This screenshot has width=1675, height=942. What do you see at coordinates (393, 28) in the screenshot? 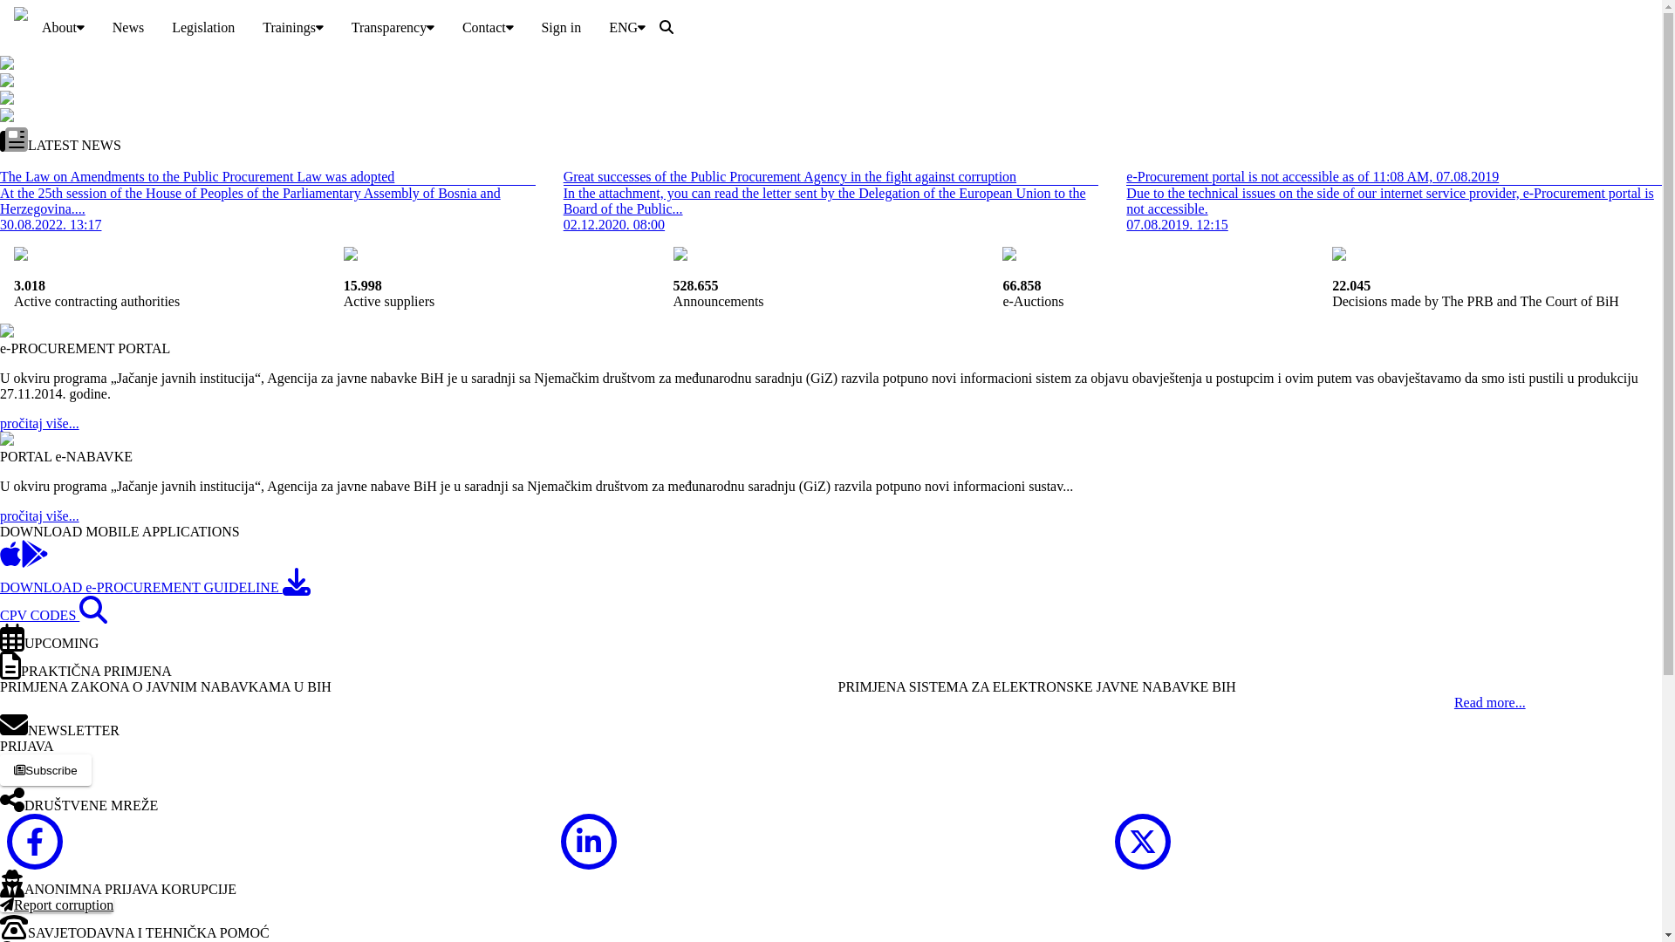
I see `Transparency` at bounding box center [393, 28].